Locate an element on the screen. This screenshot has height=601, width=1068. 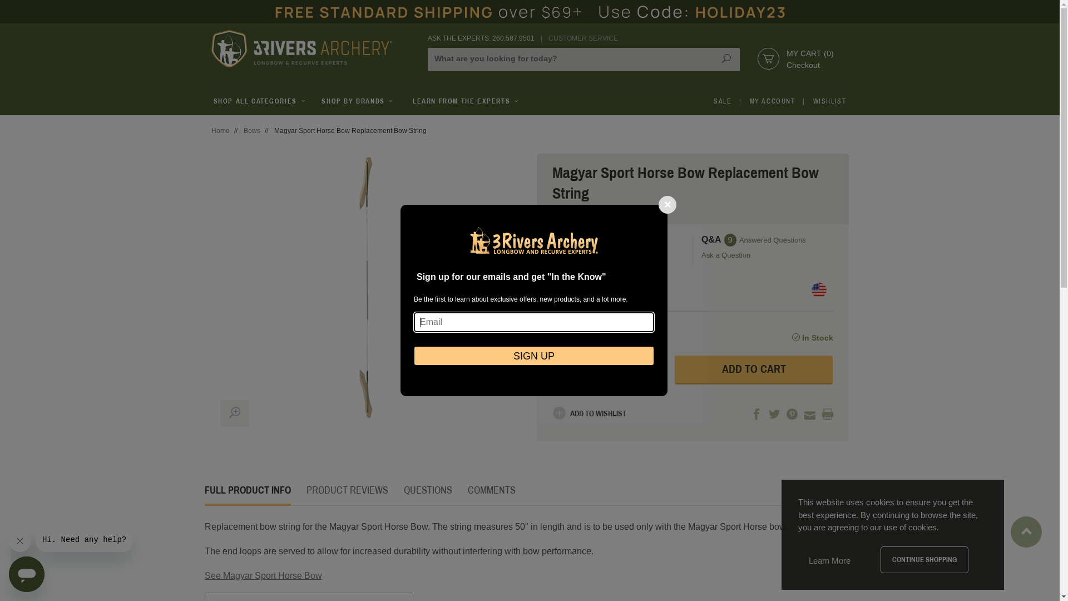
3 Reviews is located at coordinates (570, 259).